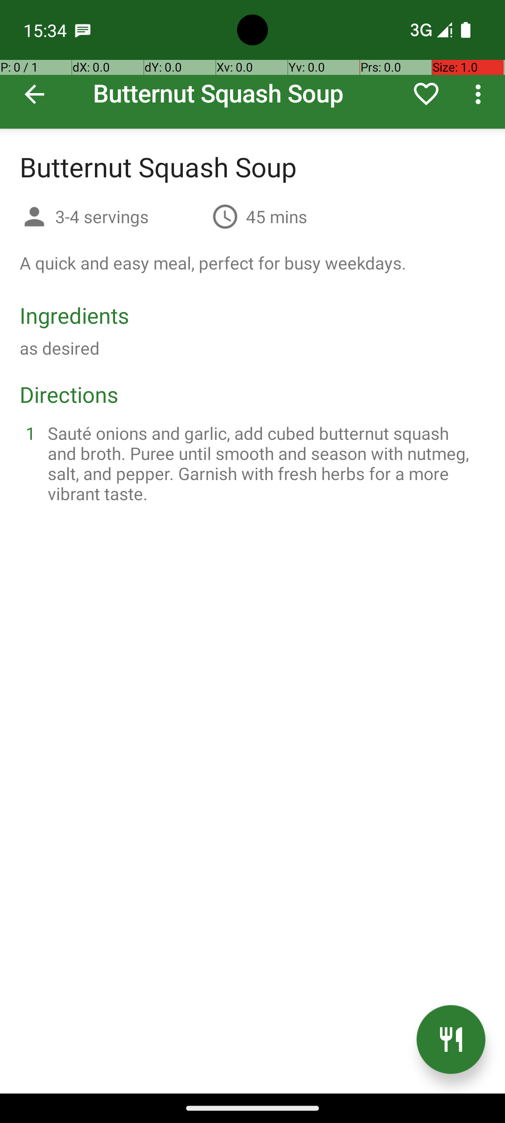  I want to click on Sauté onions and garlic, add cubed butternut squash and broth. Puree until smooth and season with nutmeg, salt, and pepper. Garnish with fresh herbs for a more vibrant taste., so click(264, 463).